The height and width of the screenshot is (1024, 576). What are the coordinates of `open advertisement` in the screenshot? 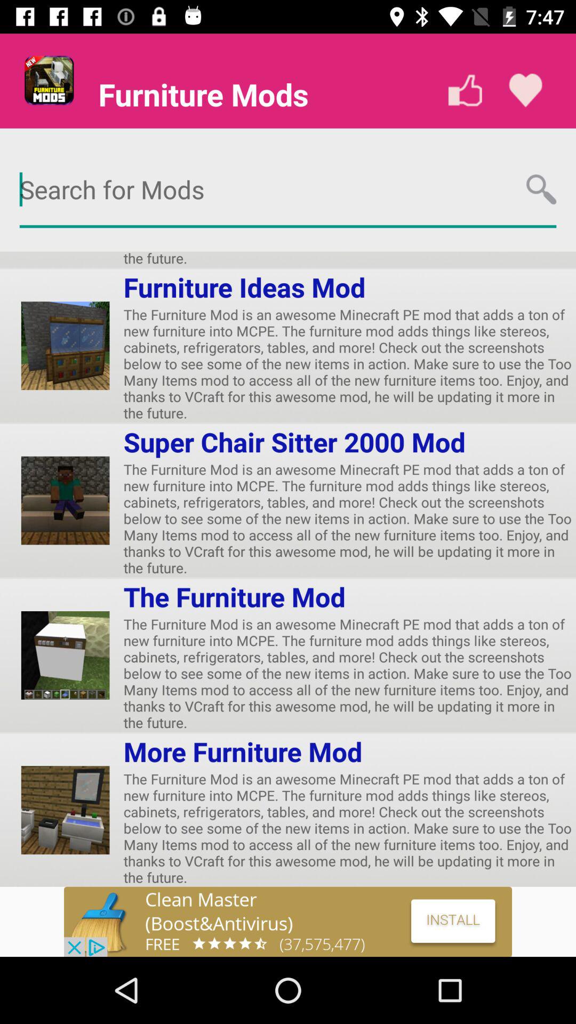 It's located at (288, 922).